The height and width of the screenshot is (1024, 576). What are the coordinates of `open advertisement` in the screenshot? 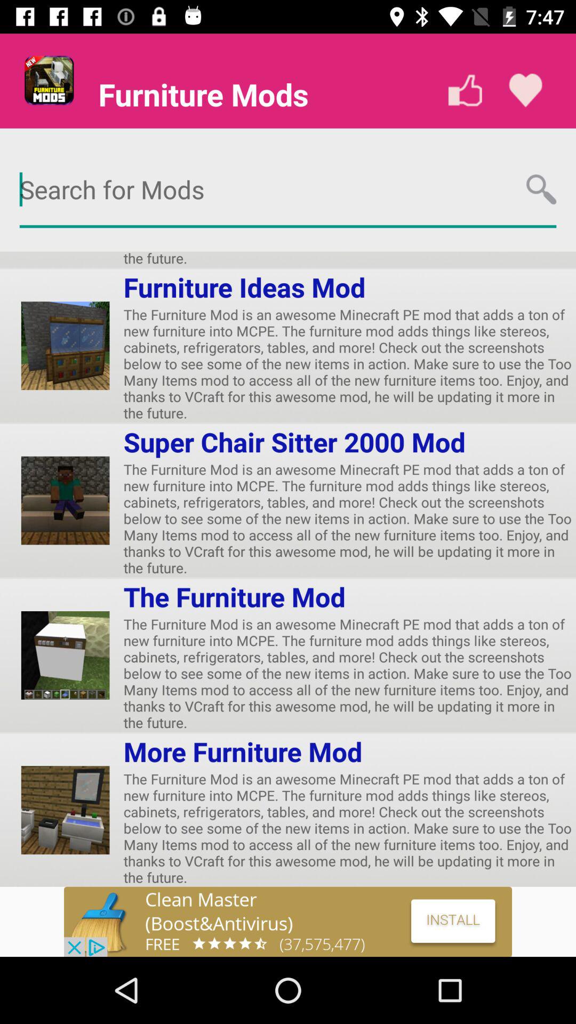 It's located at (288, 922).